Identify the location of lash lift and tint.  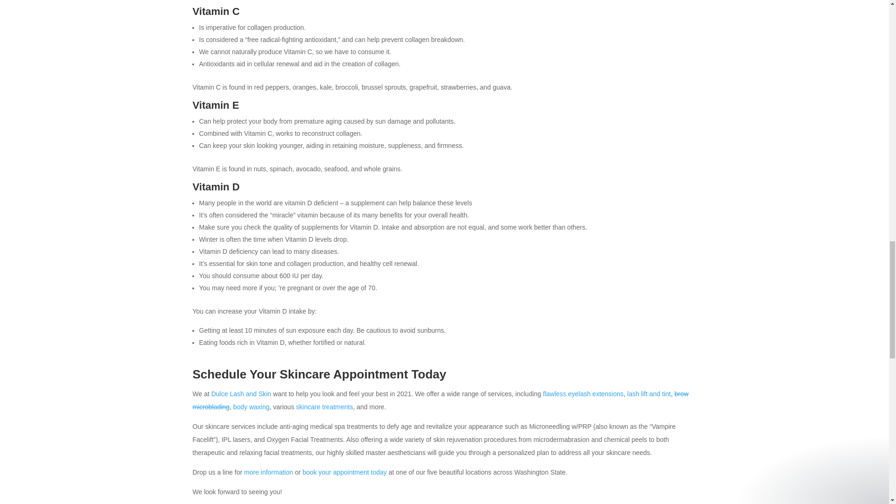
(649, 394).